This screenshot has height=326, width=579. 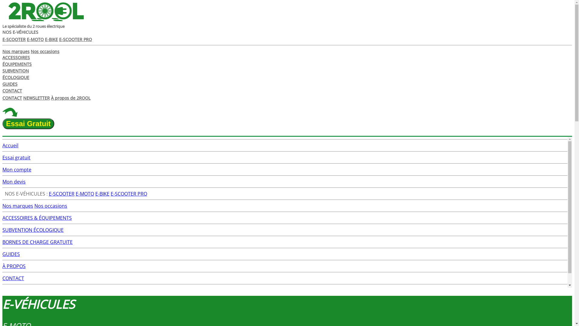 What do you see at coordinates (10, 84) in the screenshot?
I see `GUIDES` at bounding box center [10, 84].